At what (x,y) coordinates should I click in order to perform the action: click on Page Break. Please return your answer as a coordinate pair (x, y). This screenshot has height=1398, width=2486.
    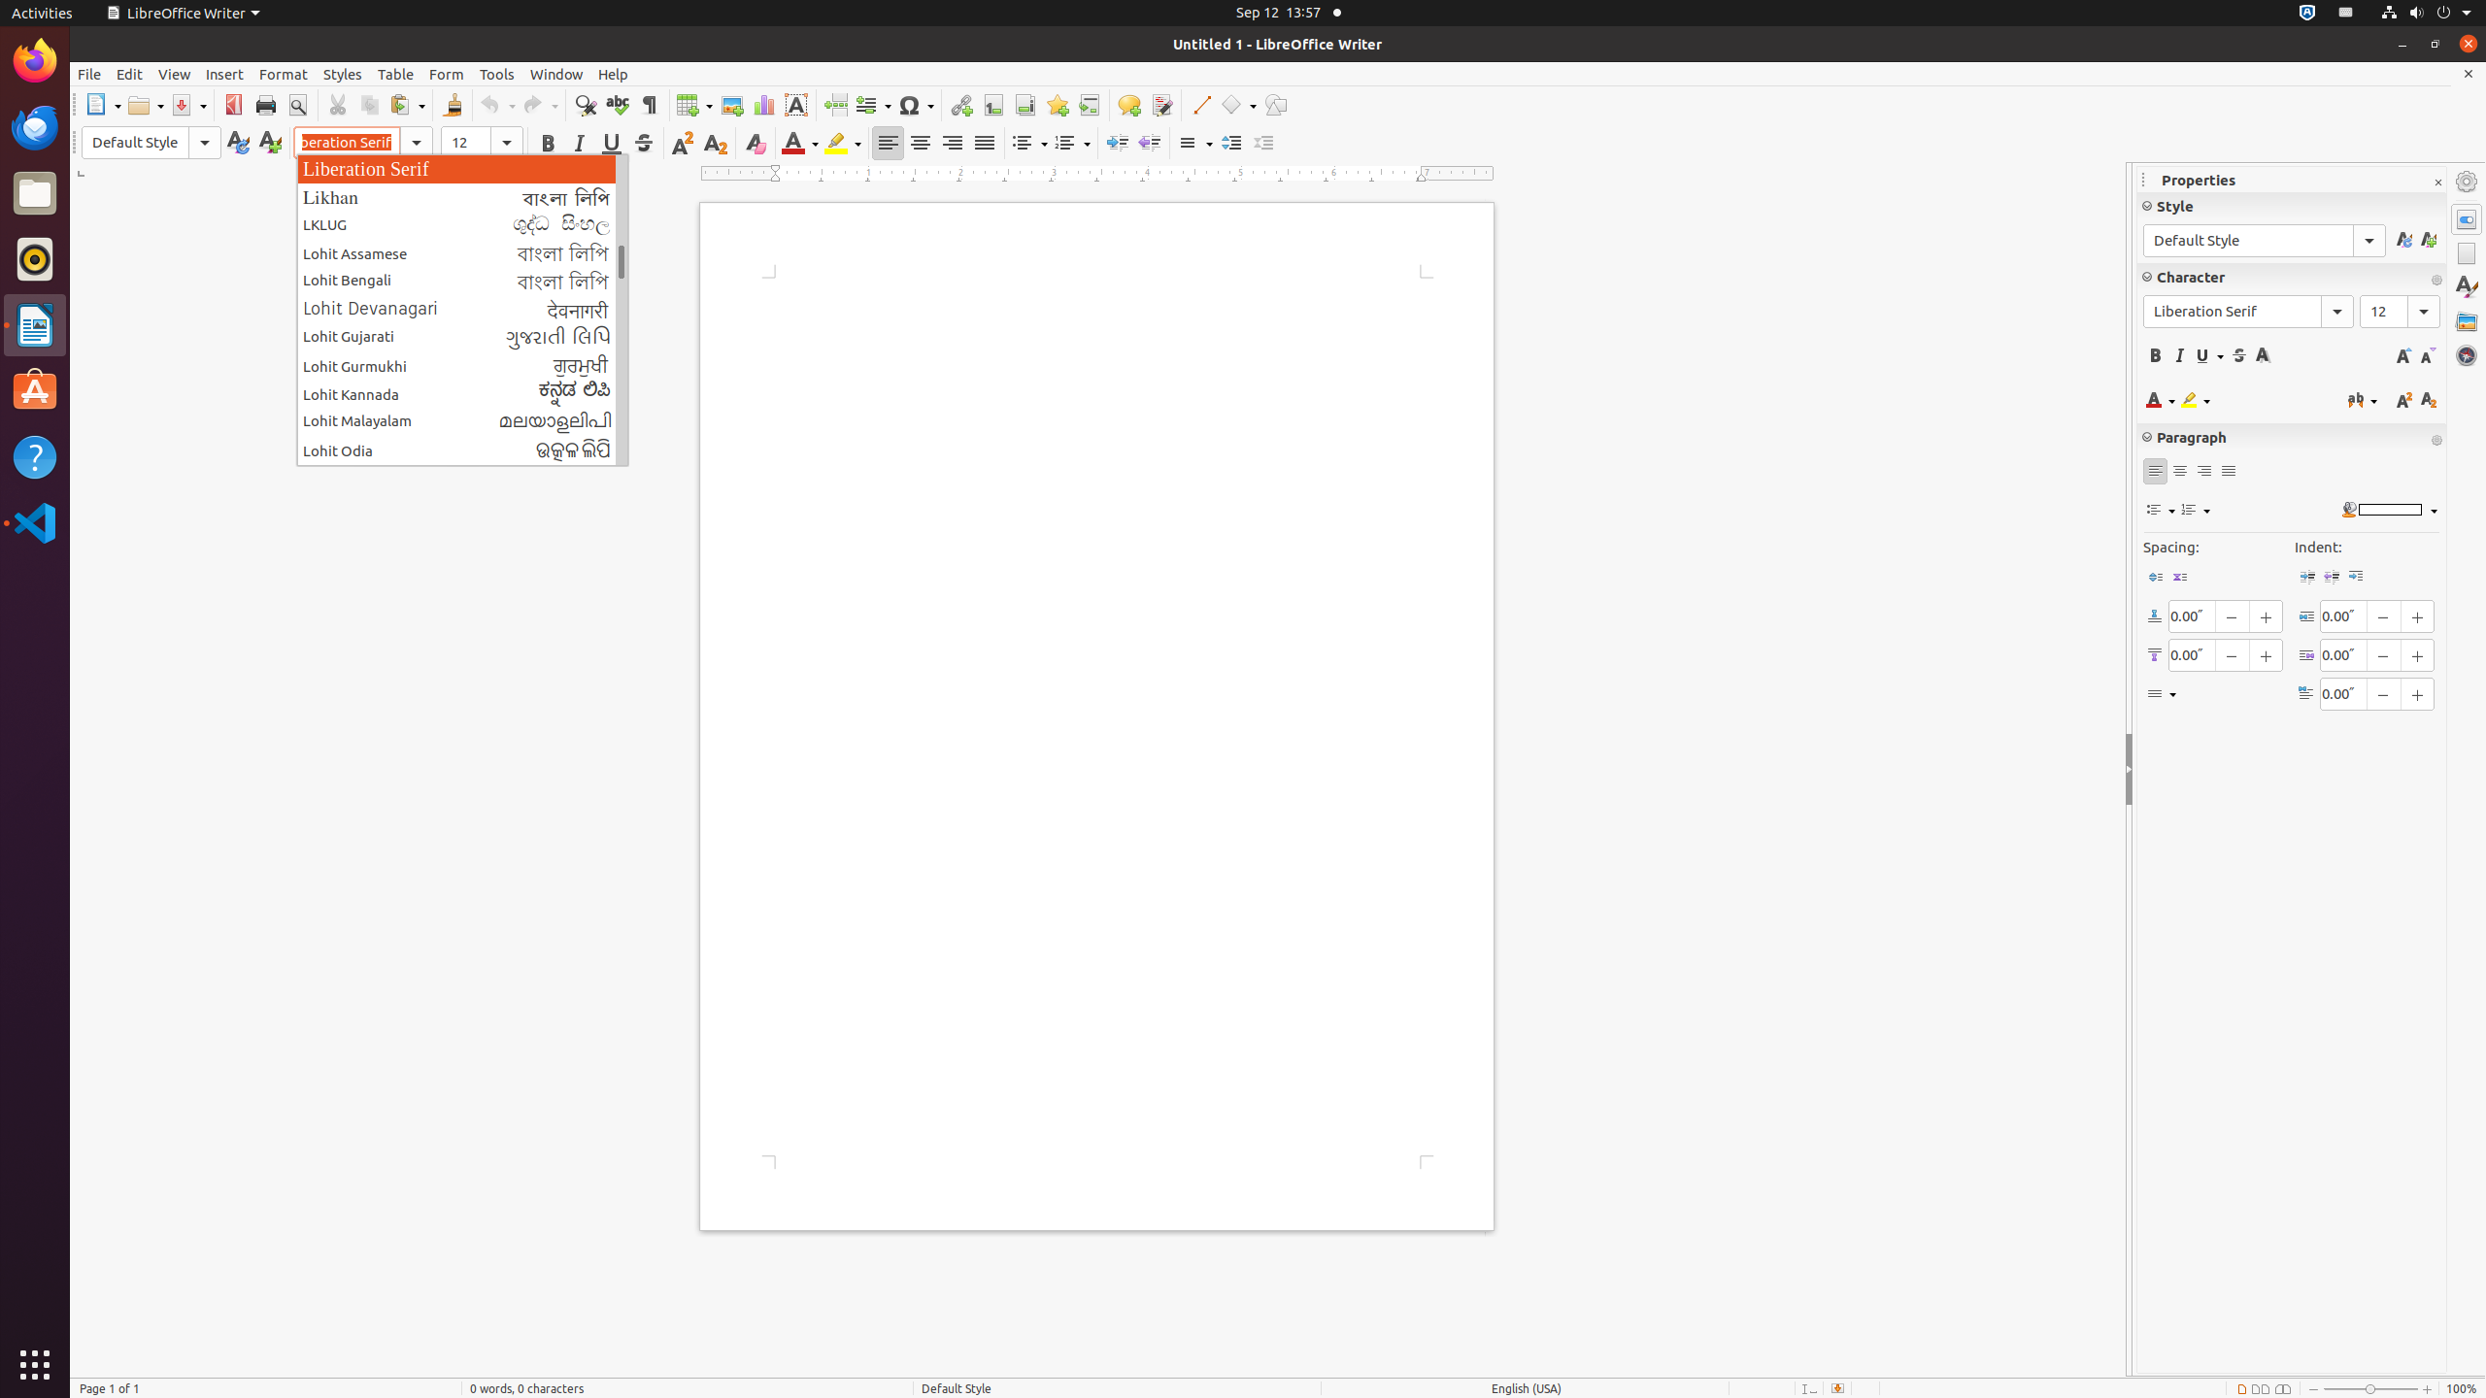
    Looking at the image, I should click on (835, 105).